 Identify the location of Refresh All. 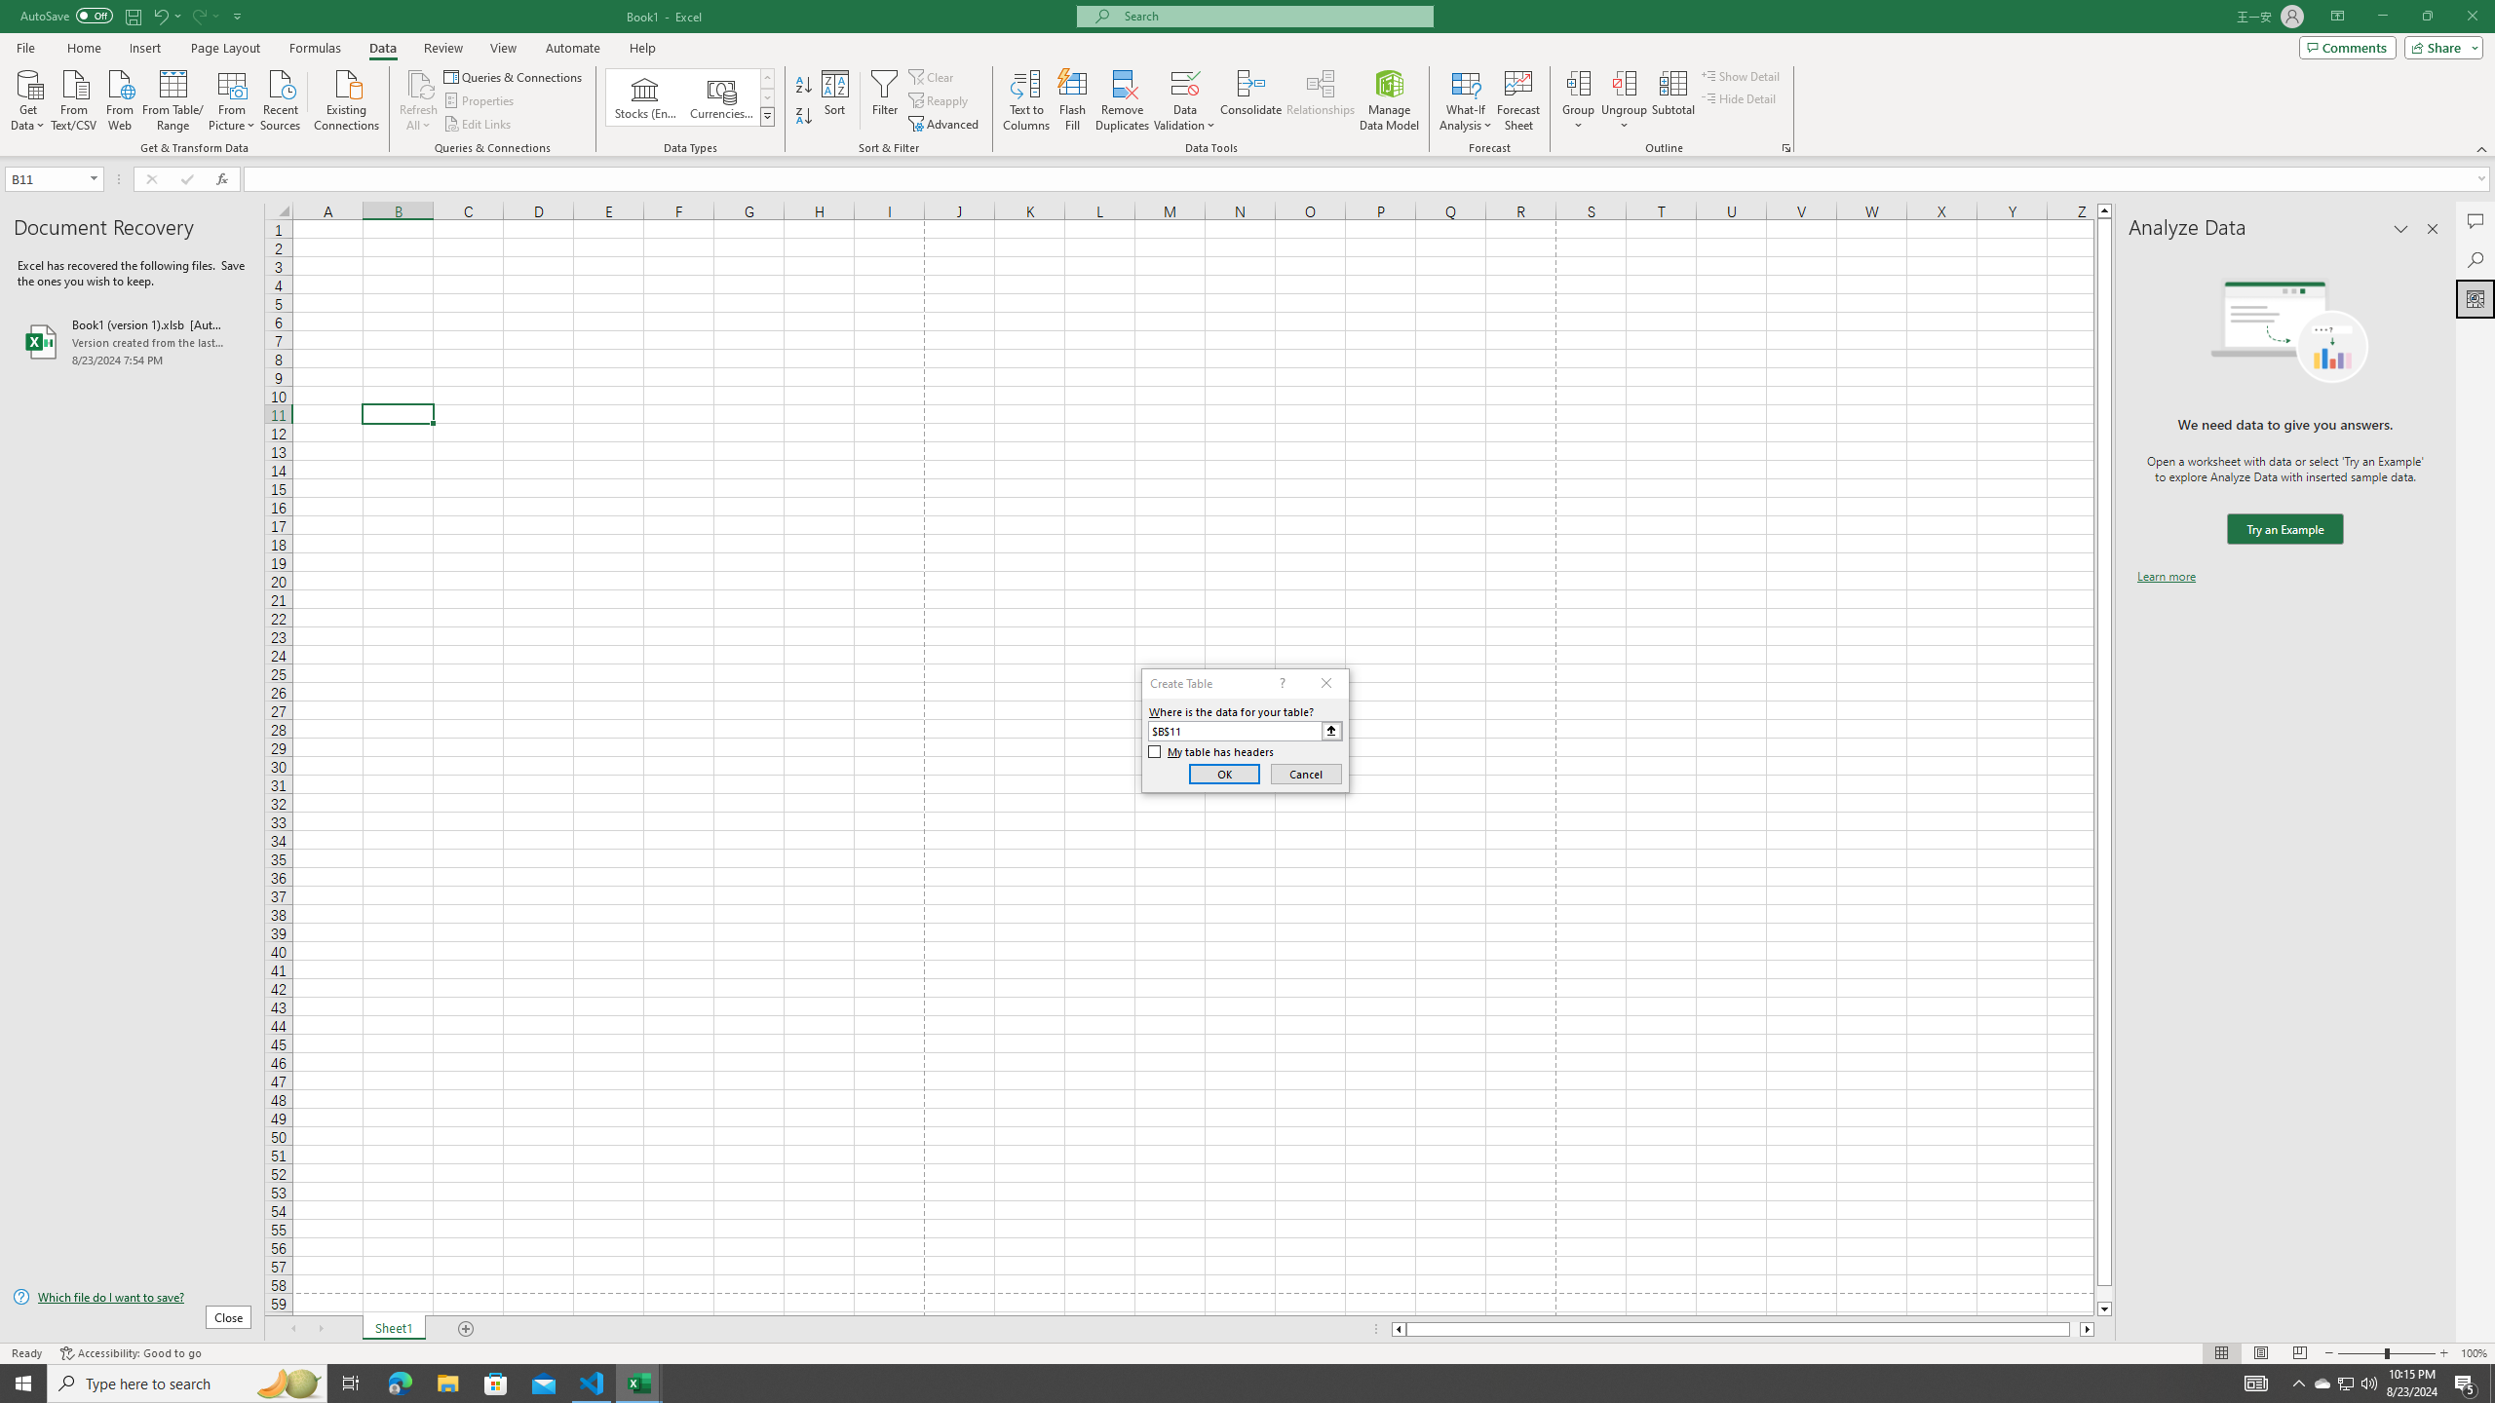
(419, 100).